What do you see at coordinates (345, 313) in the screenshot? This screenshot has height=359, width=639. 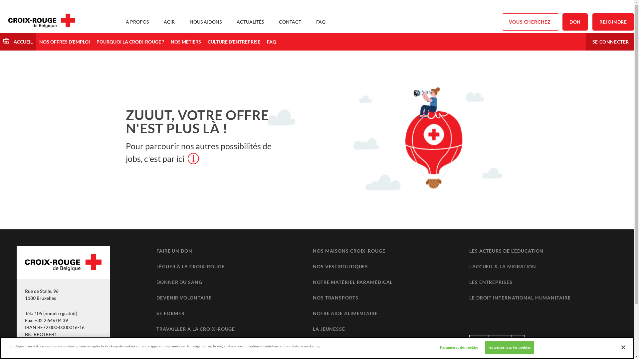 I see `NOTRE AIDE ALIMENTAIRE` at bounding box center [345, 313].